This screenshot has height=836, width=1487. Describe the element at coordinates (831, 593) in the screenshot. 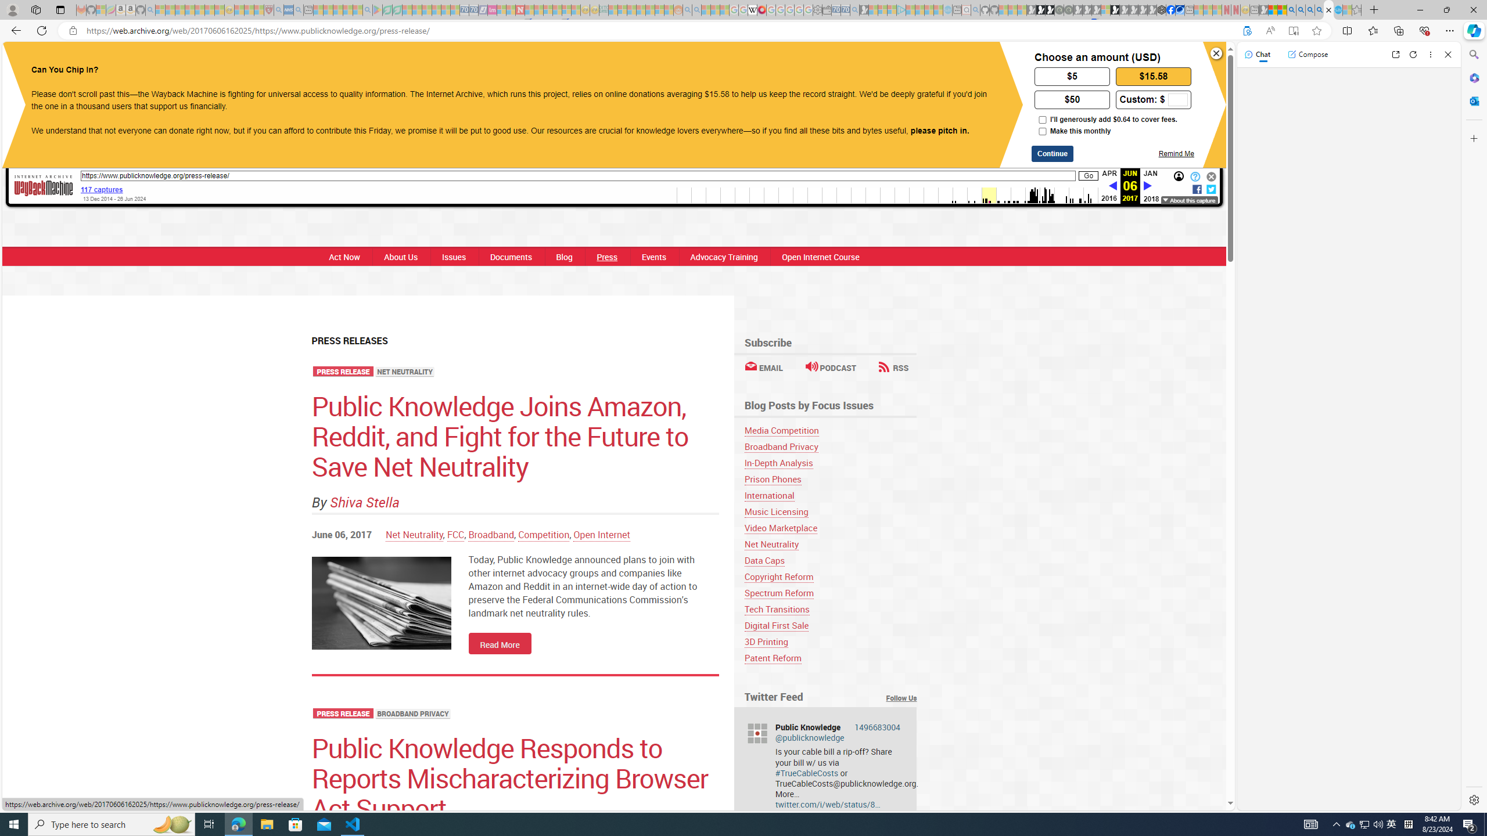

I see `Spectrum Reform` at that location.